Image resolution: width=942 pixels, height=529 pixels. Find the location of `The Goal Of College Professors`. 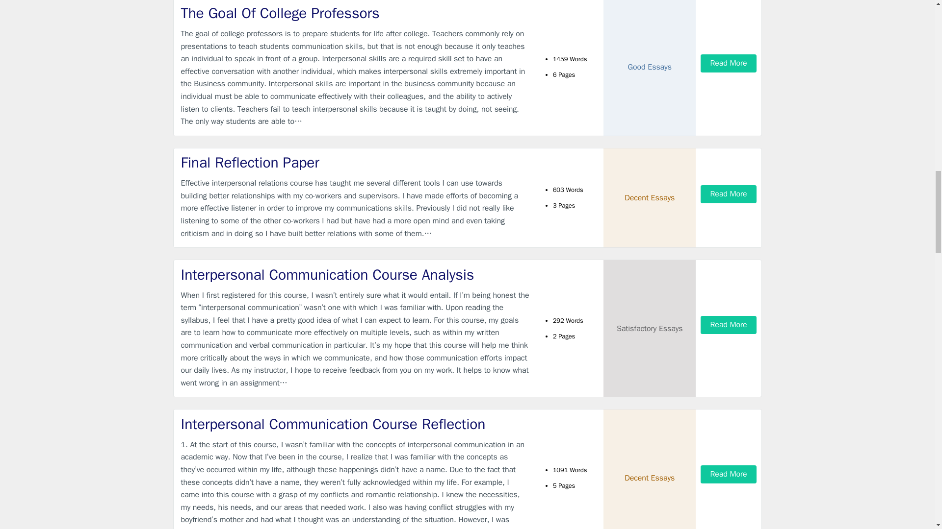

The Goal Of College Professors is located at coordinates (355, 13).